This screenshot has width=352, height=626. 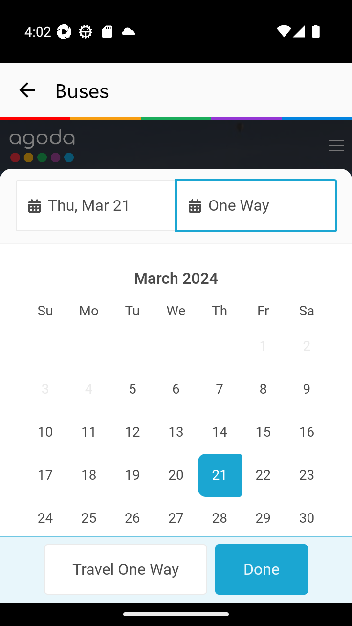 I want to click on 27, so click(x=176, y=516).